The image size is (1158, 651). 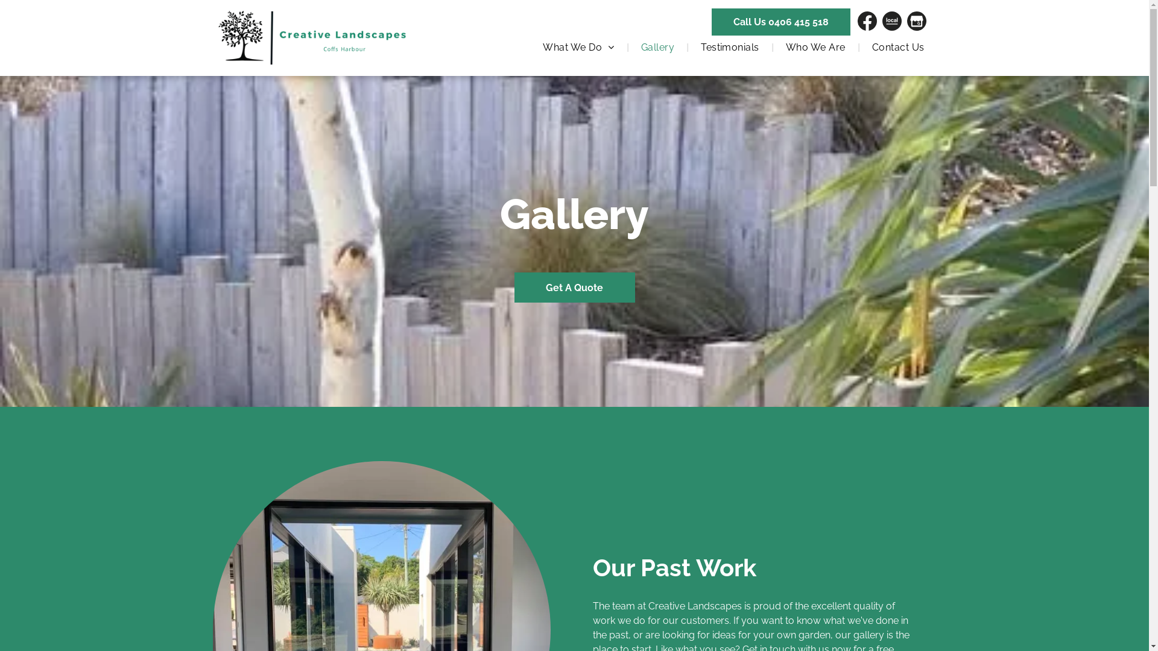 I want to click on What We Do, so click(x=578, y=48).